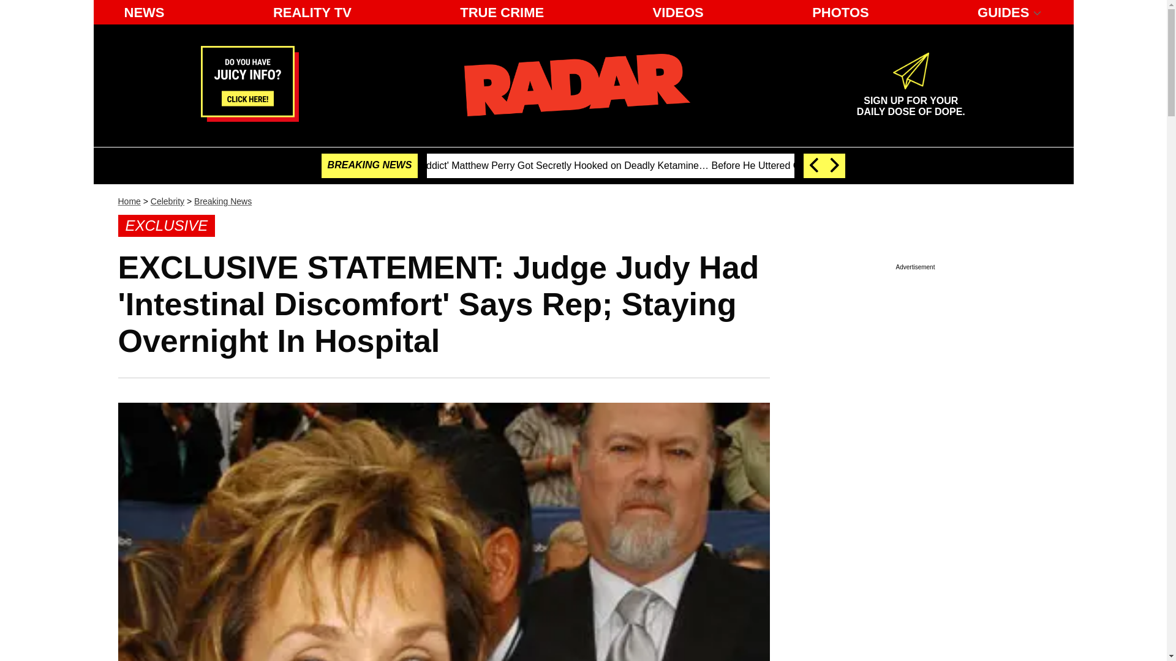 The width and height of the screenshot is (1176, 661). I want to click on NEWS, so click(502, 12).